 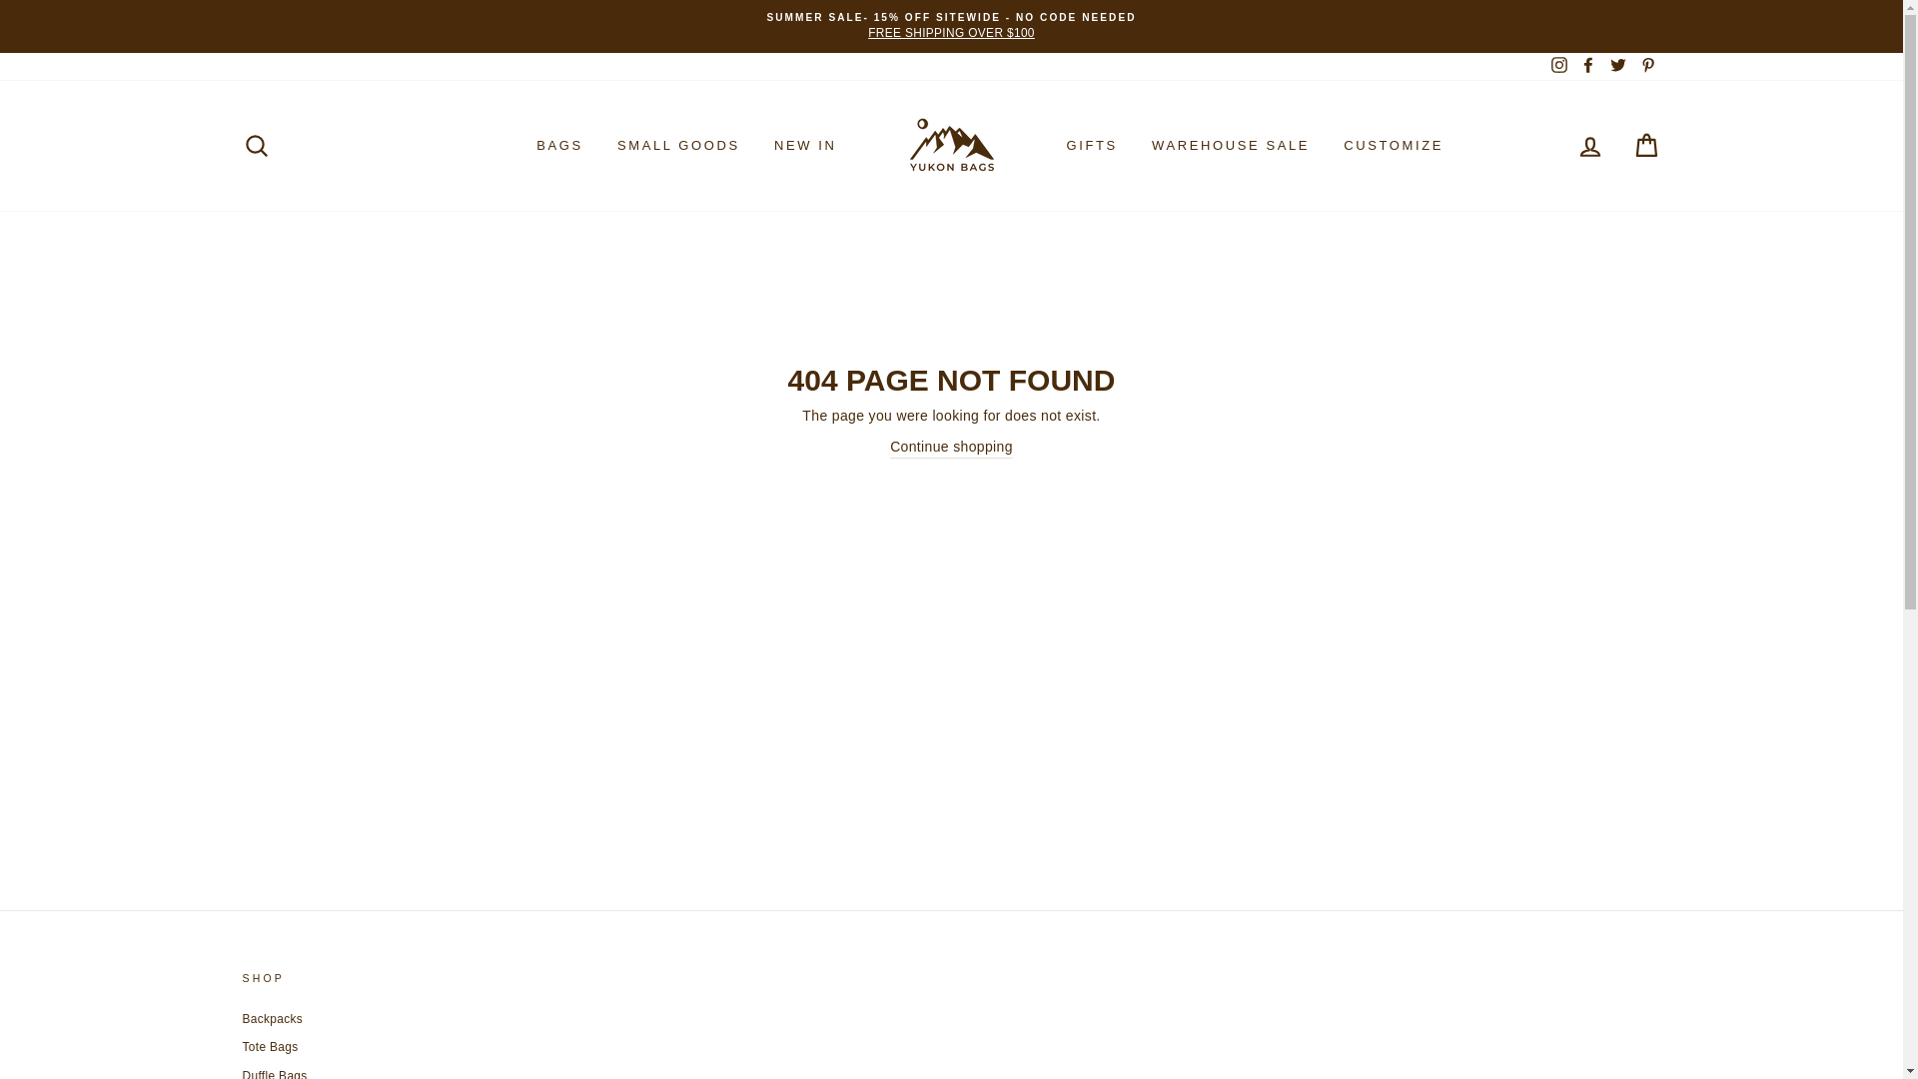 What do you see at coordinates (1588, 66) in the screenshot?
I see `Yukon Bags on Facebook` at bounding box center [1588, 66].